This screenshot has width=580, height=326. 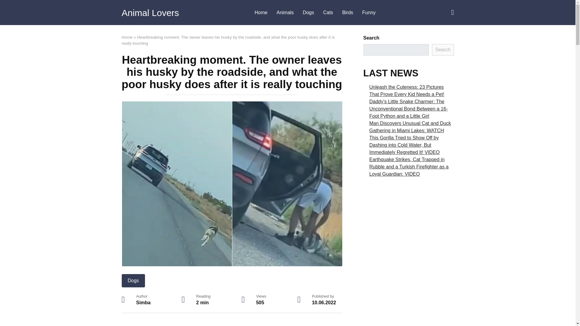 I want to click on Cats, so click(x=328, y=13).